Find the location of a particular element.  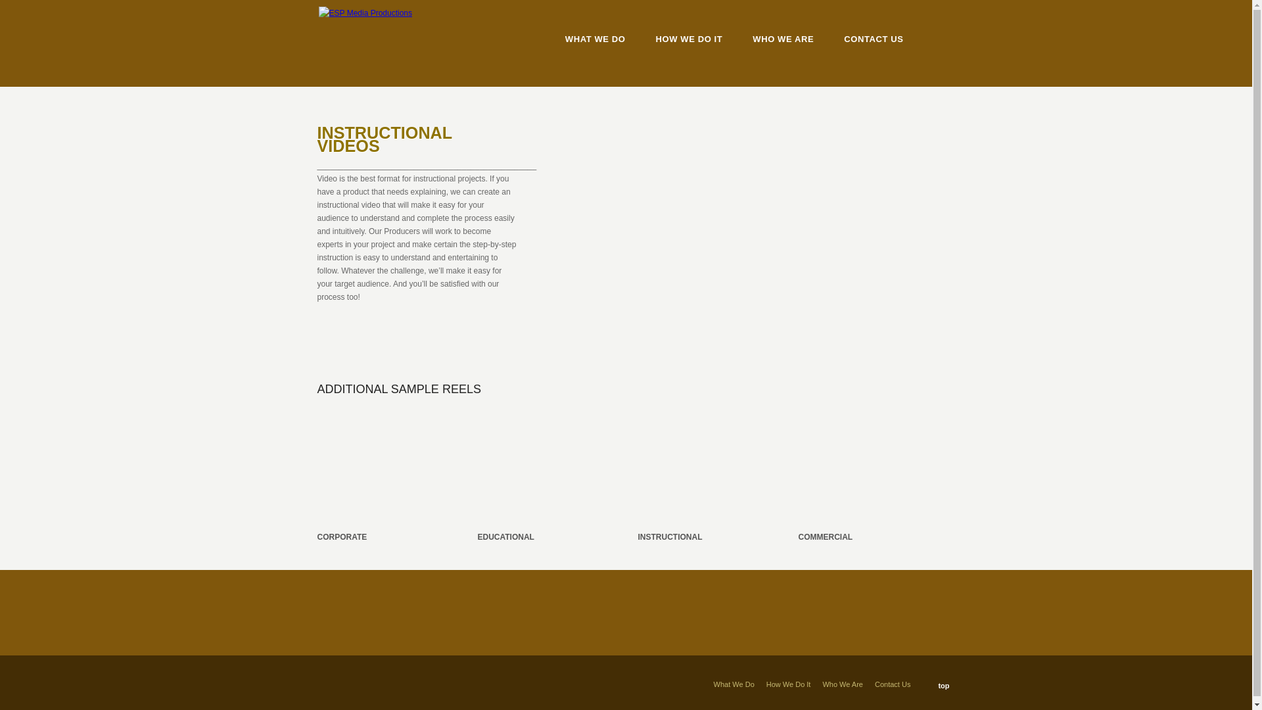

What We Do is located at coordinates (734, 684).